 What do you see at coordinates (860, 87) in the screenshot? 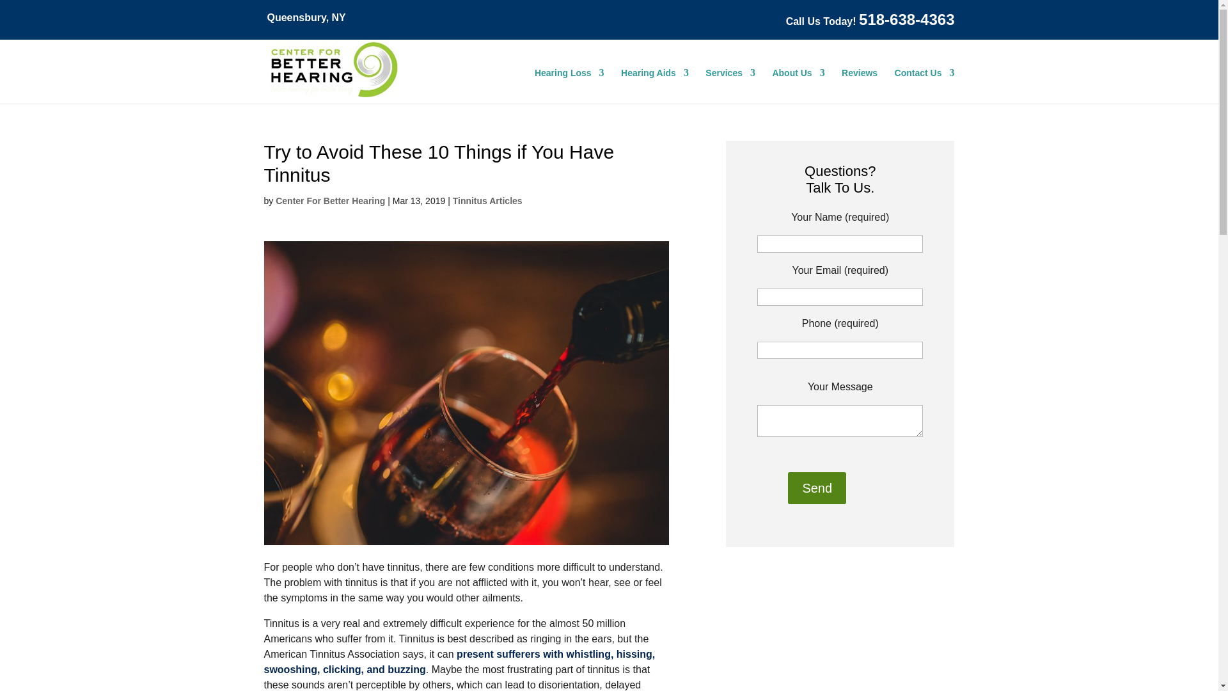
I see `Reviews` at bounding box center [860, 87].